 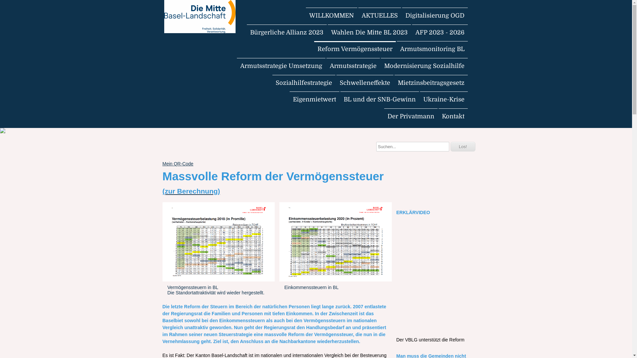 I want to click on Wahlen Die Mitte BL 2023, so click(x=369, y=32).